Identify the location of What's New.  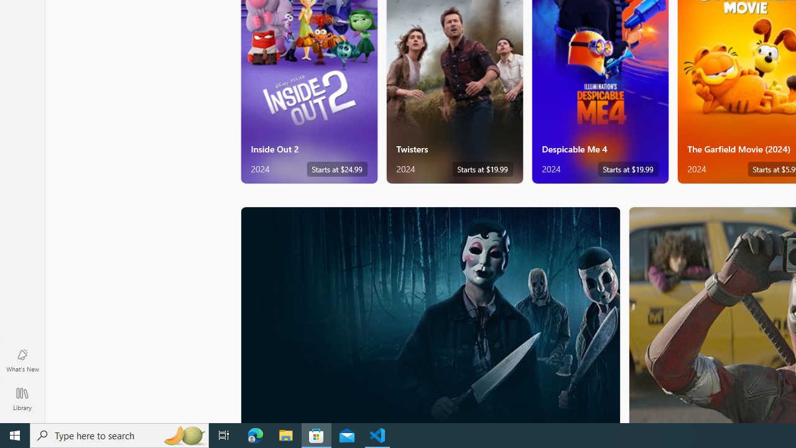
(22, 360).